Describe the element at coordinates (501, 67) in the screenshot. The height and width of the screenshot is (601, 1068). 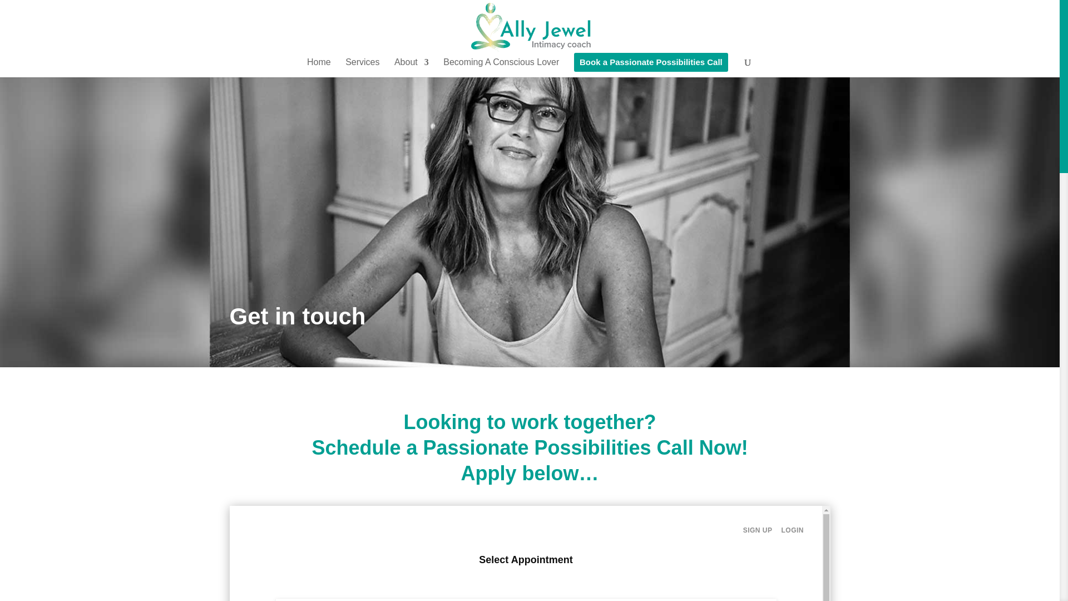
I see `Becoming A Conscious Lover` at that location.